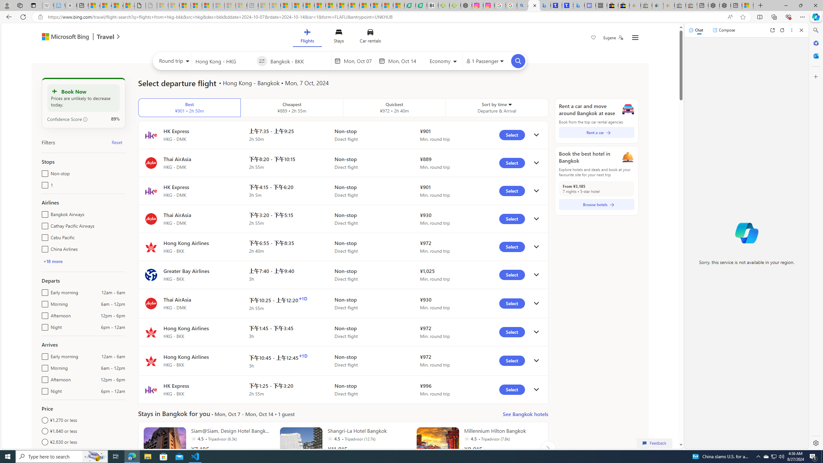 The height and width of the screenshot is (463, 823). I want to click on alabama high school quarterback dies - Search, so click(523, 5).